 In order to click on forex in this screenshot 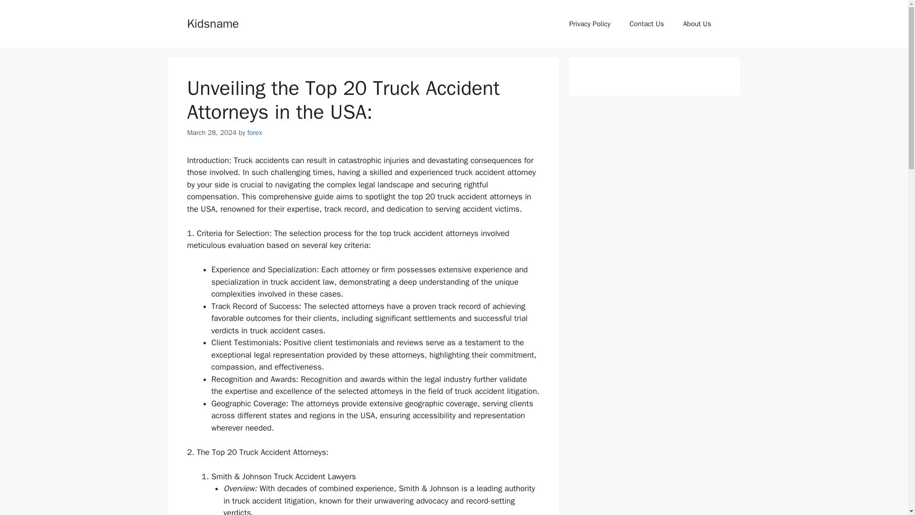, I will do `click(254, 133)`.